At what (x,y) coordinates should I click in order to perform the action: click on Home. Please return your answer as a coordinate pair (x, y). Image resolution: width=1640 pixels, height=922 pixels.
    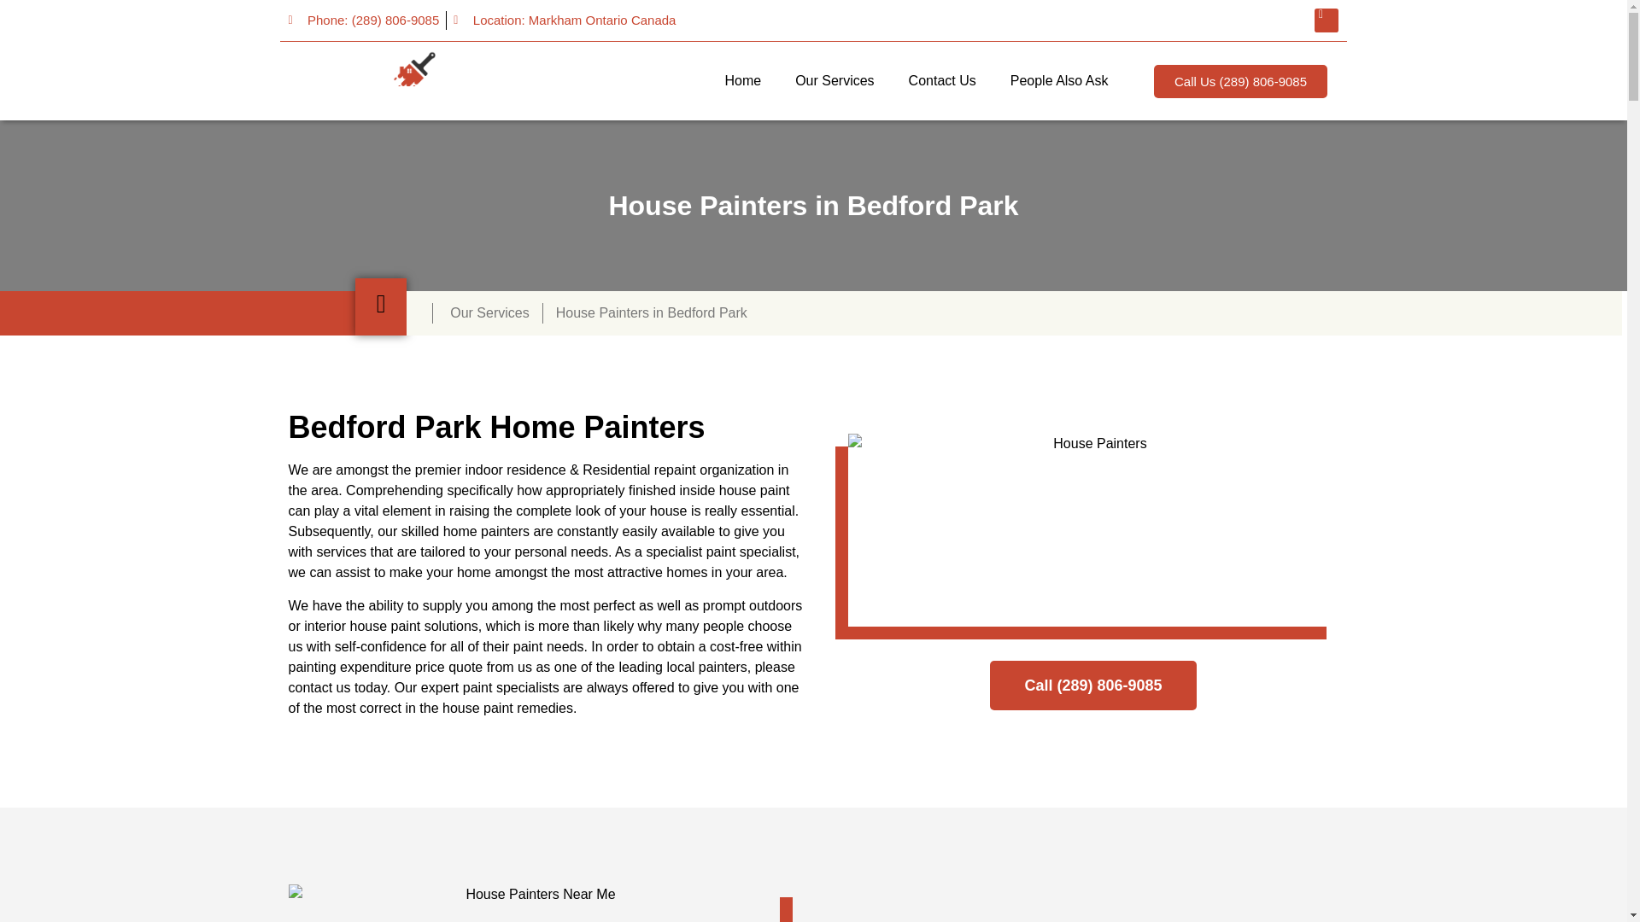
    Looking at the image, I should click on (741, 80).